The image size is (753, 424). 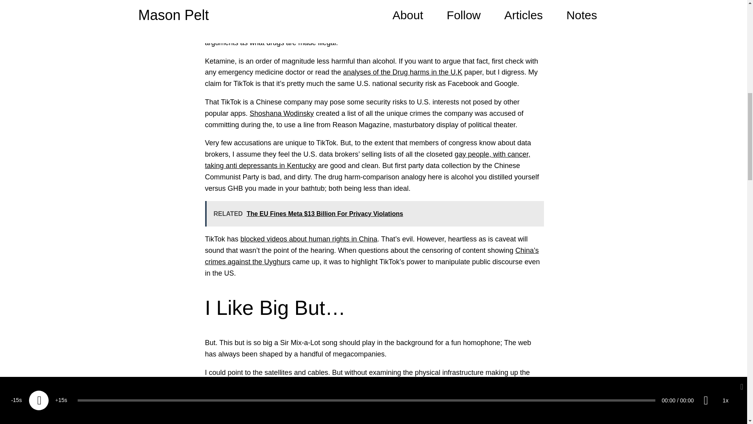 What do you see at coordinates (308, 239) in the screenshot?
I see `blocked videos about human rights in China` at bounding box center [308, 239].